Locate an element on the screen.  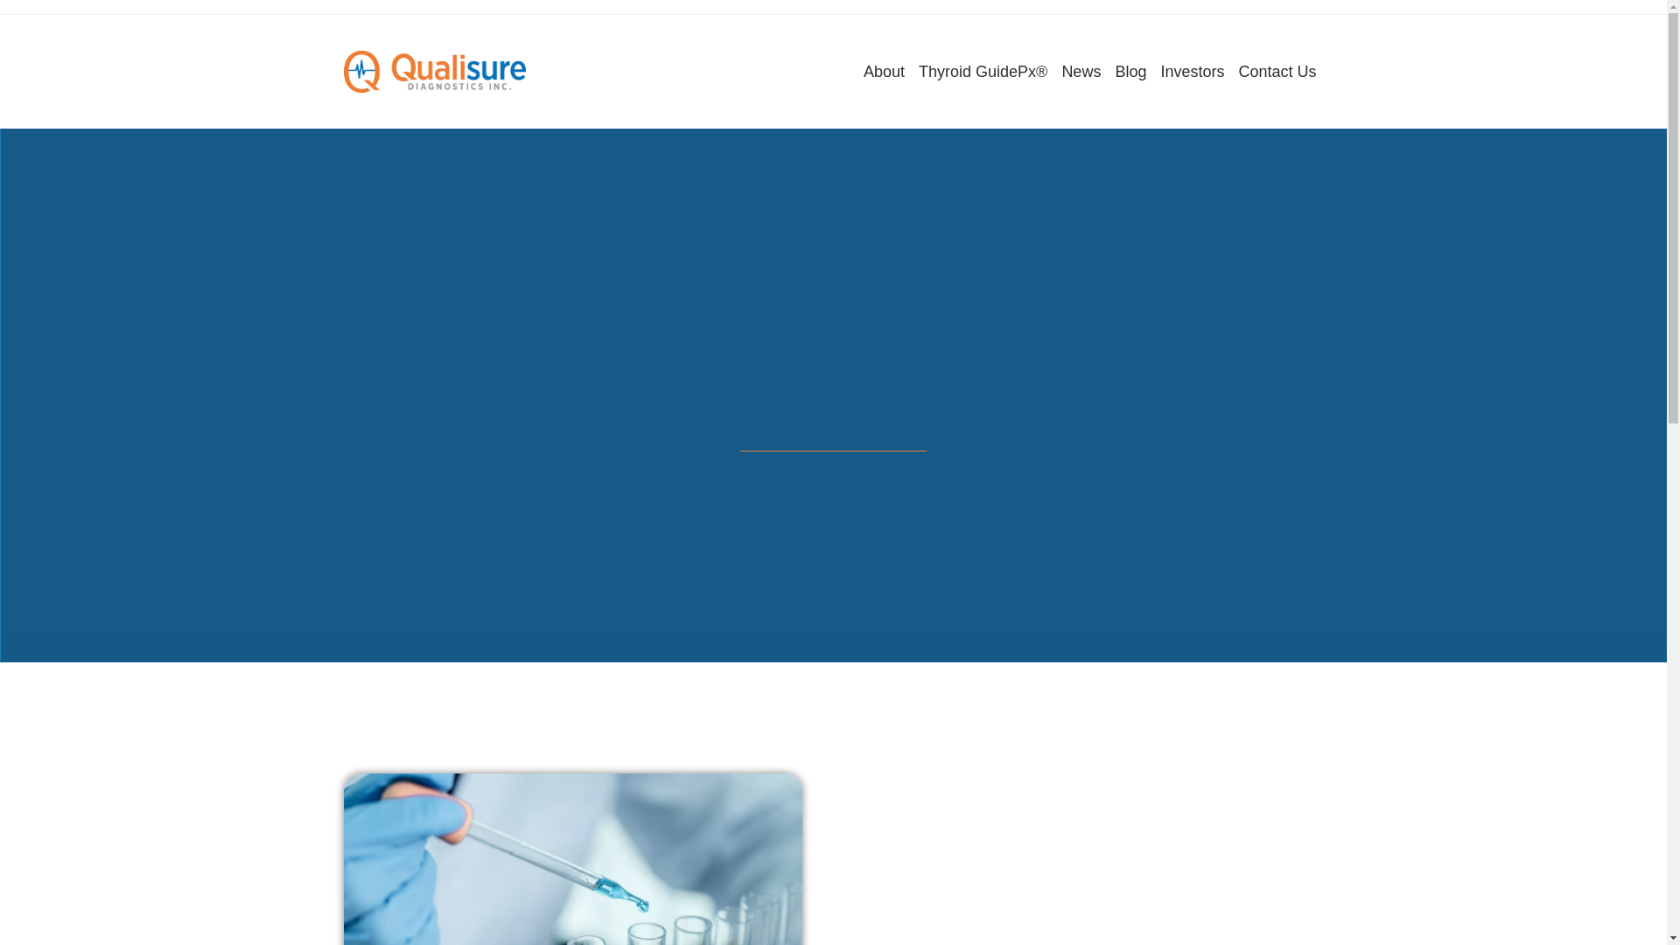
About is located at coordinates (884, 72).